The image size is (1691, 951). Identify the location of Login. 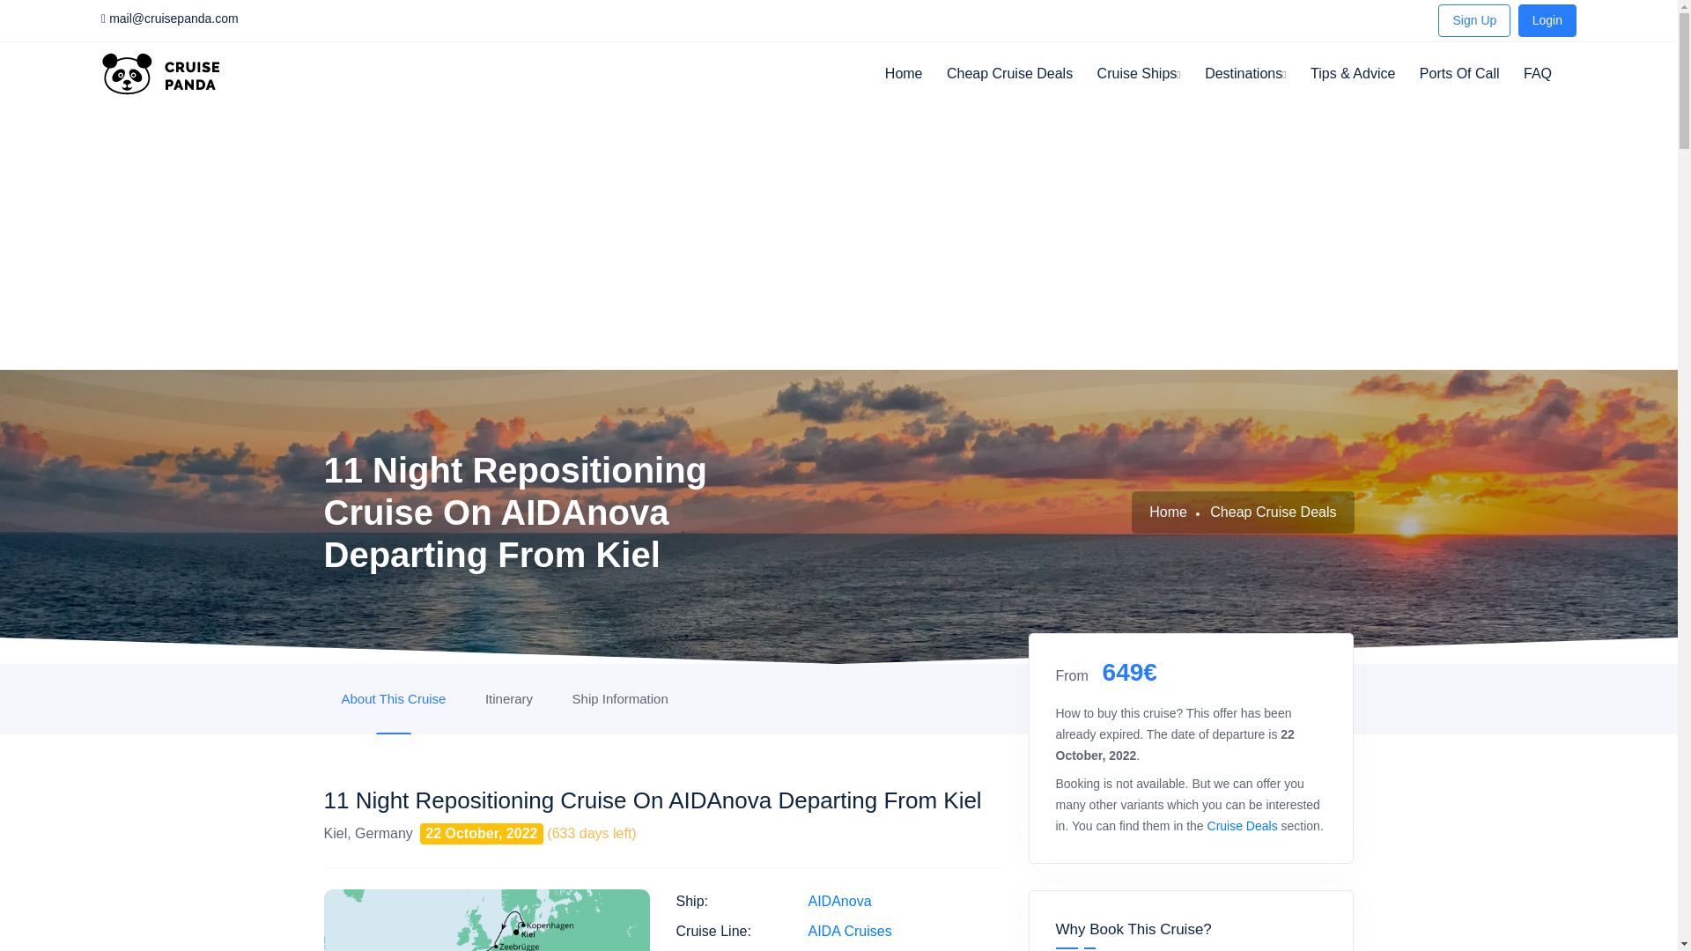
(1547, 21).